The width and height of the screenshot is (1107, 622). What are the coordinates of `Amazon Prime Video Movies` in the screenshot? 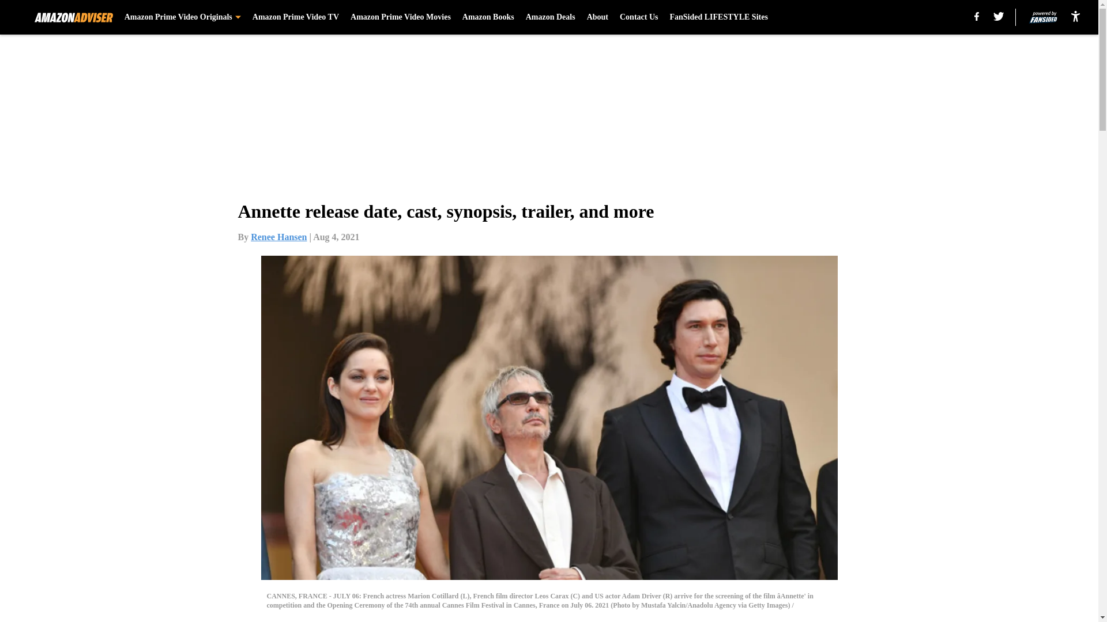 It's located at (400, 17).